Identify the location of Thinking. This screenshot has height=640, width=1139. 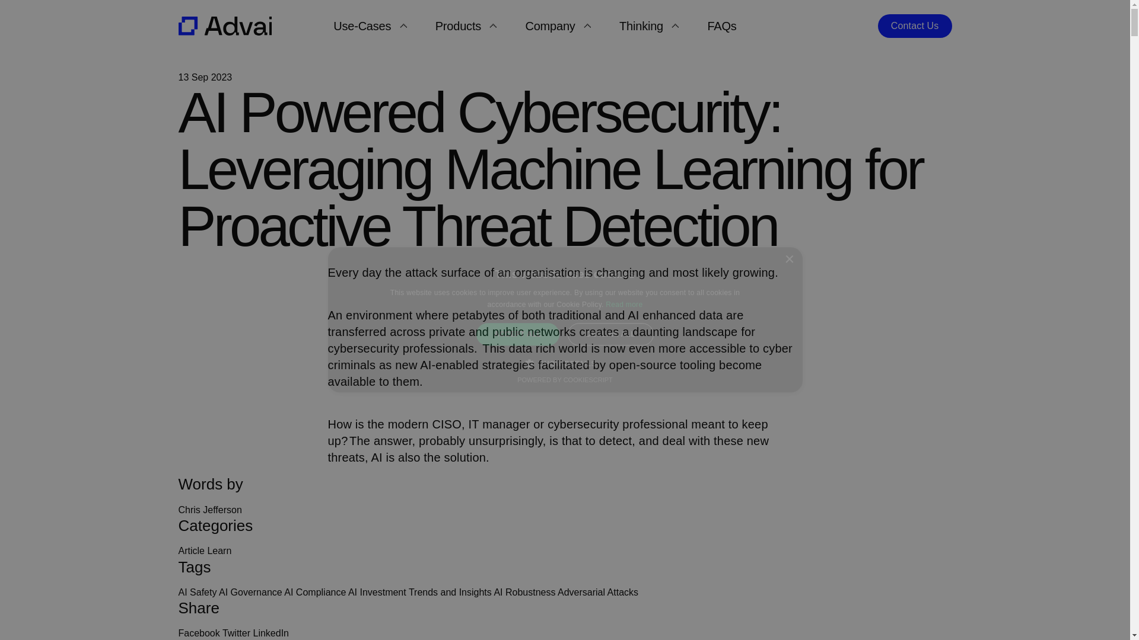
(649, 25).